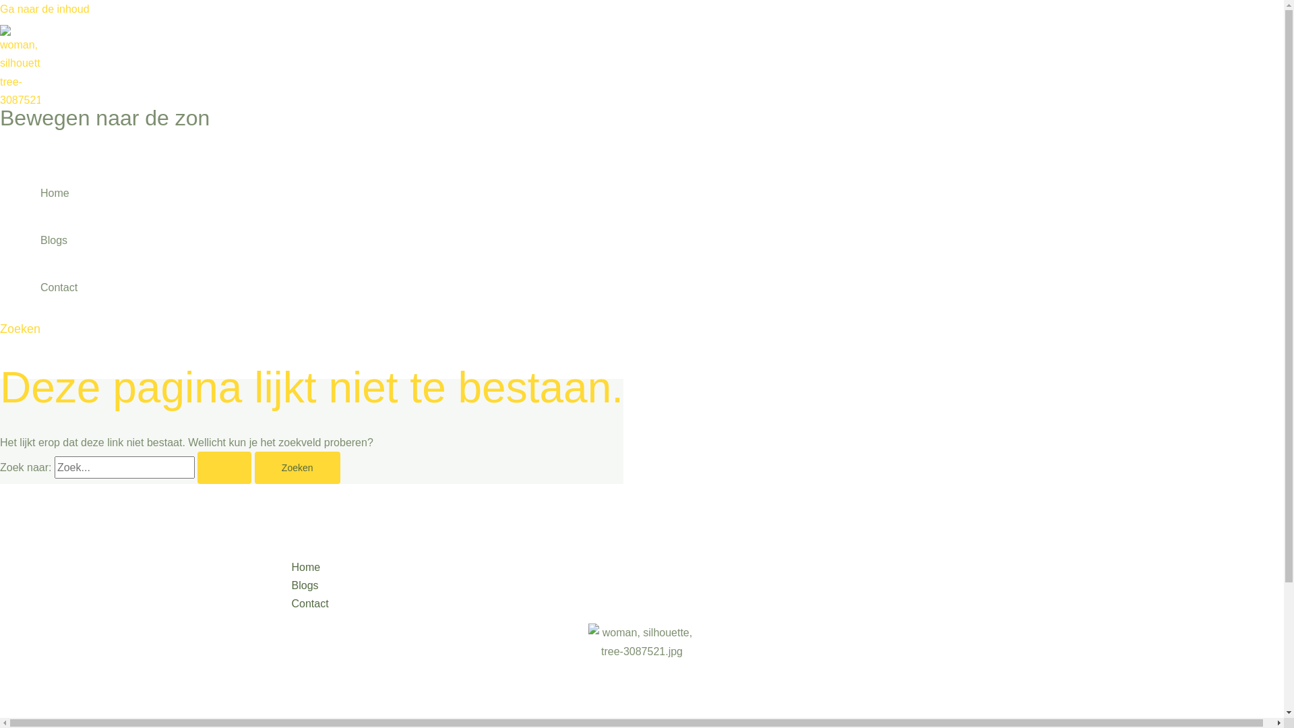  Describe the element at coordinates (20, 329) in the screenshot. I see `Zoeken` at that location.